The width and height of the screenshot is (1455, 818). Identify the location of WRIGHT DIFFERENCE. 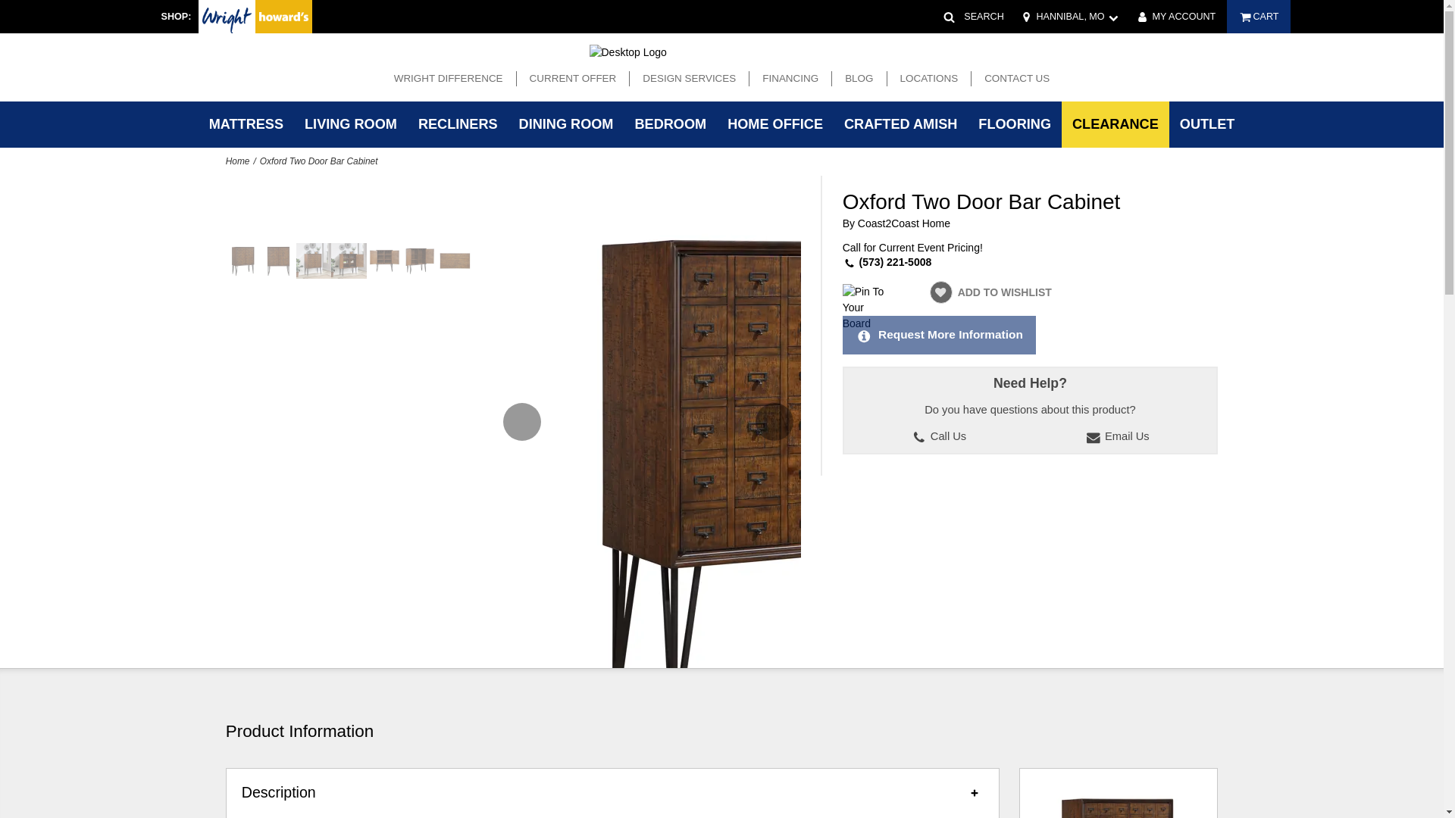
(448, 79).